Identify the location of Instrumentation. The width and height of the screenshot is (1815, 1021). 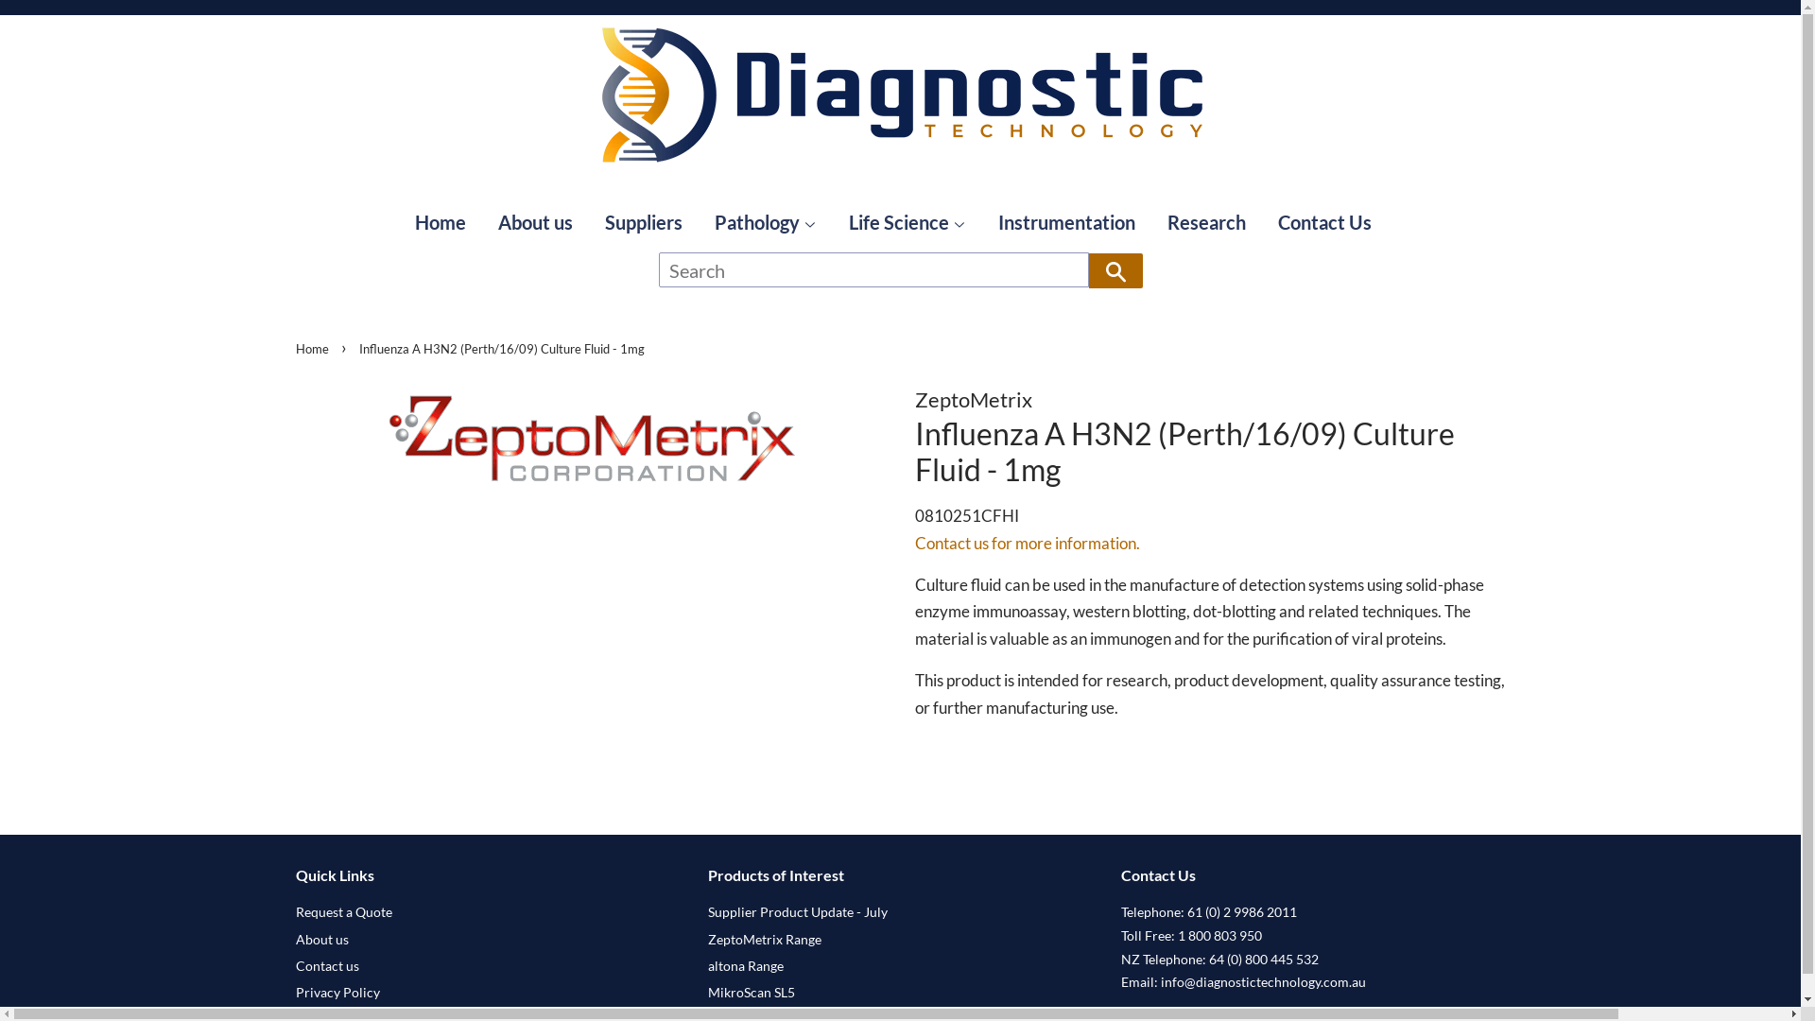
(1066, 222).